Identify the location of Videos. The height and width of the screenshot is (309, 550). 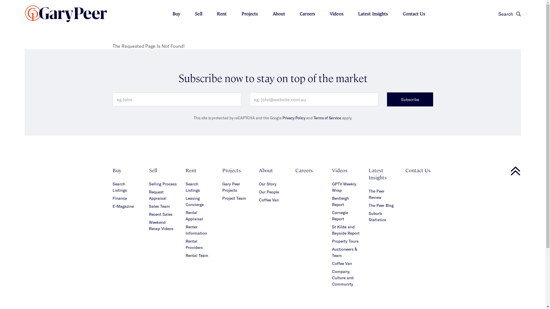
(340, 170).